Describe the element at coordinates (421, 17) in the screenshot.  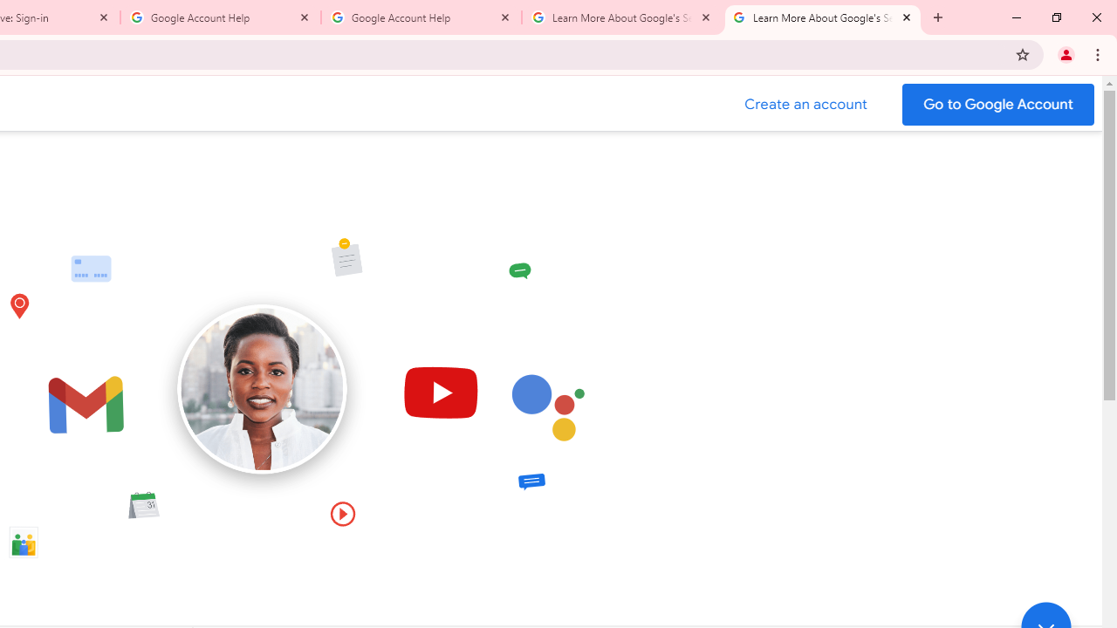
I see `Google Account Help` at that location.